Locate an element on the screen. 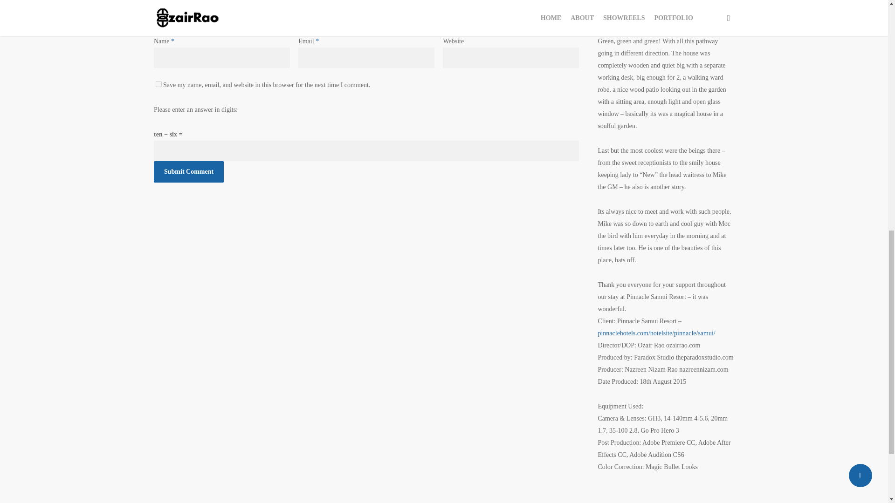 The height and width of the screenshot is (503, 895). yes is located at coordinates (158, 84).